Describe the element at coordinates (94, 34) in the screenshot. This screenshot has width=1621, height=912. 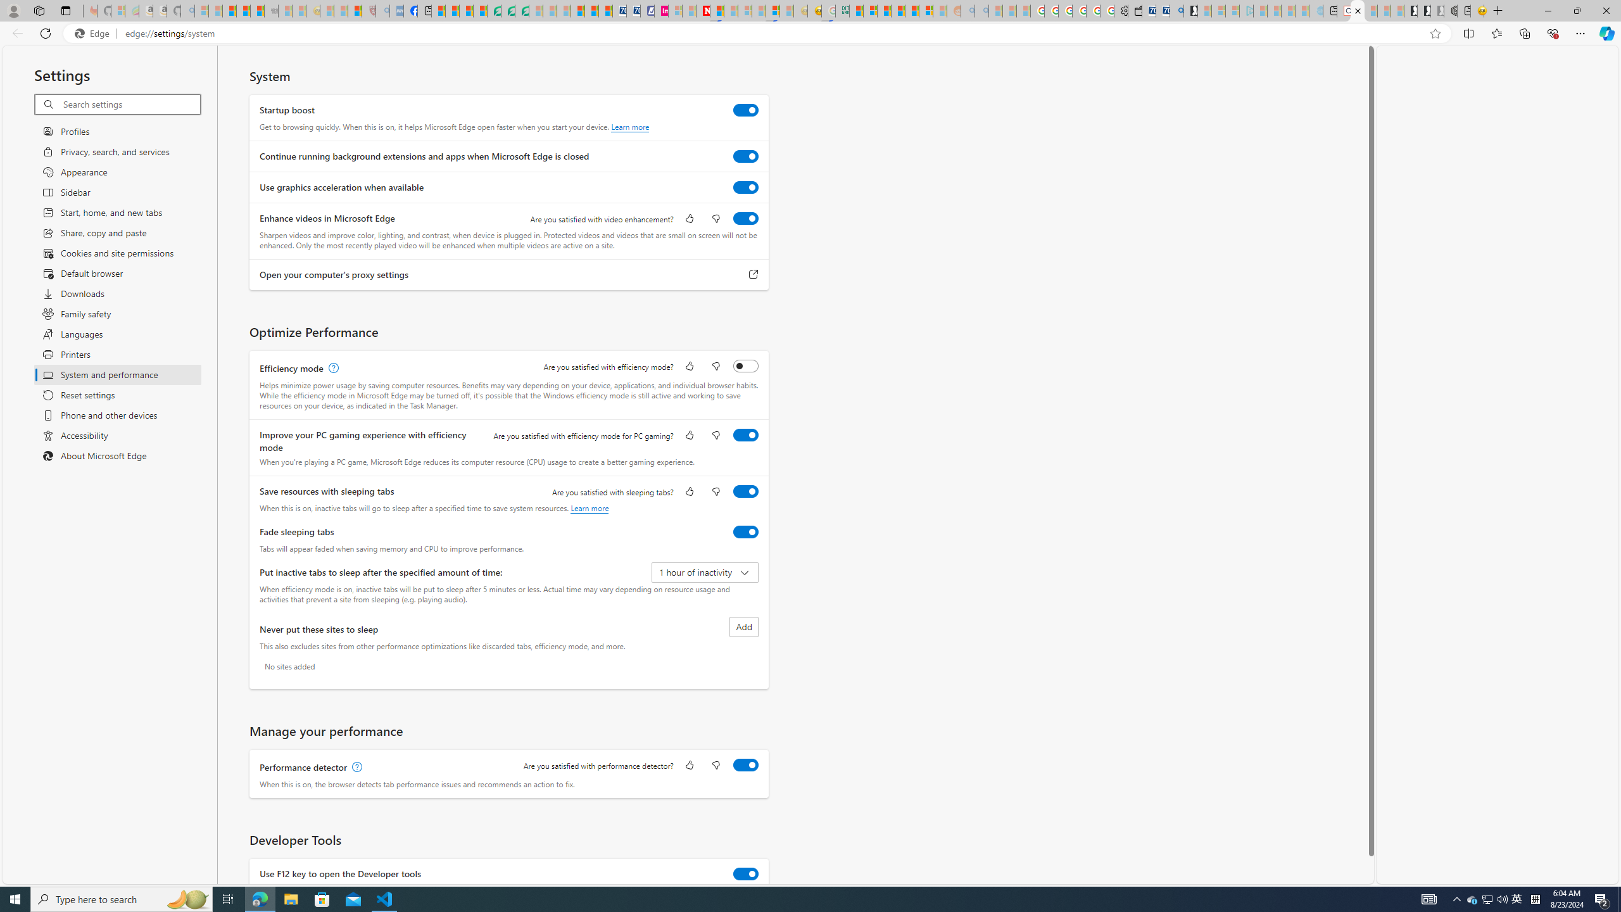
I see `Edge` at that location.